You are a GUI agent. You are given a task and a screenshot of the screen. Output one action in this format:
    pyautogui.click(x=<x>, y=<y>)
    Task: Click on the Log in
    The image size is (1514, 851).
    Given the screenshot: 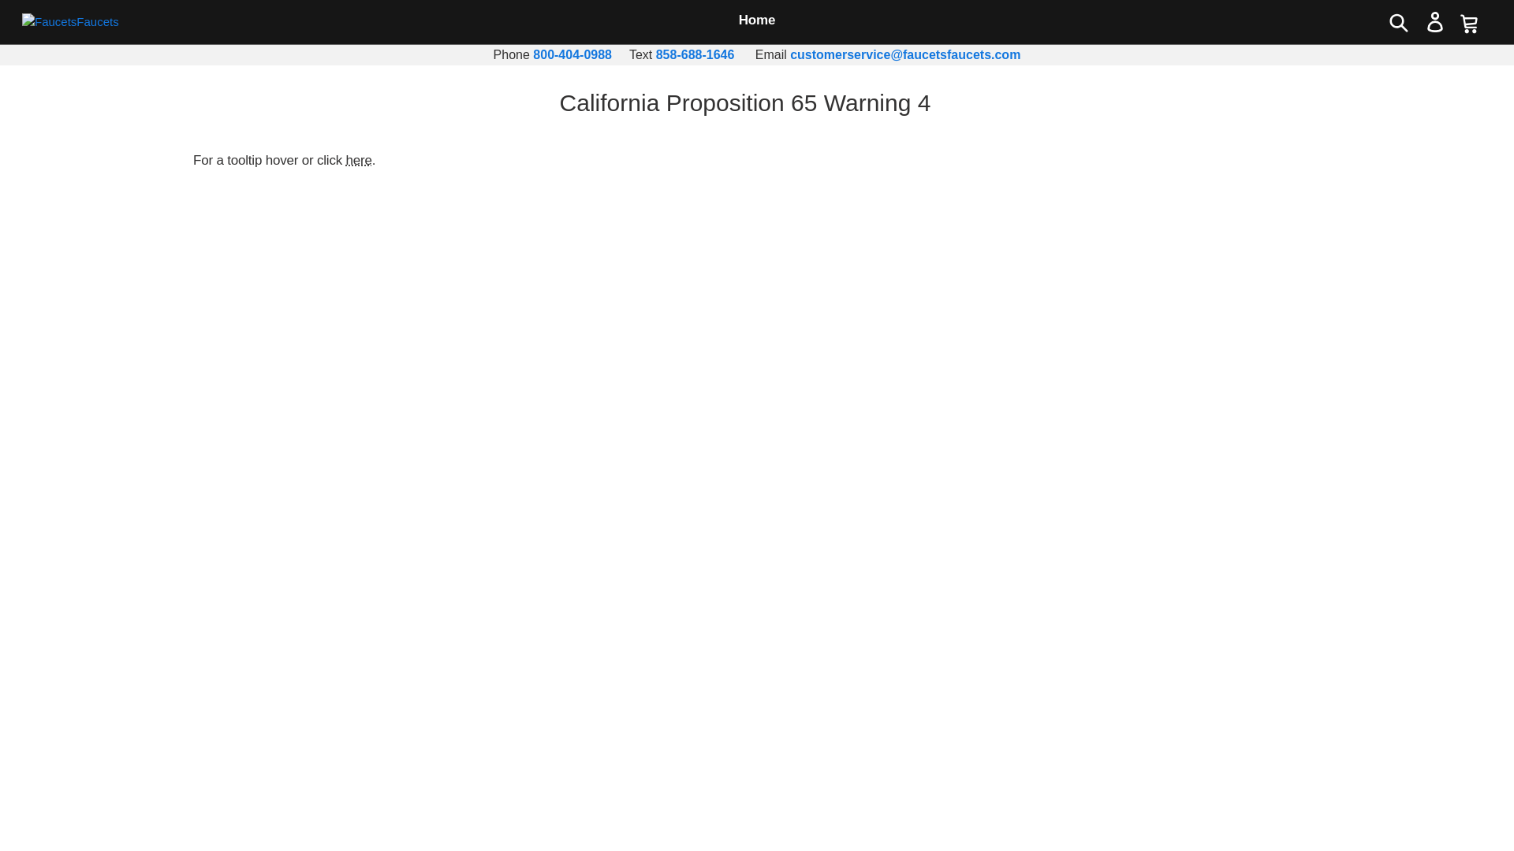 What is the action you would take?
    pyautogui.click(x=1434, y=22)
    